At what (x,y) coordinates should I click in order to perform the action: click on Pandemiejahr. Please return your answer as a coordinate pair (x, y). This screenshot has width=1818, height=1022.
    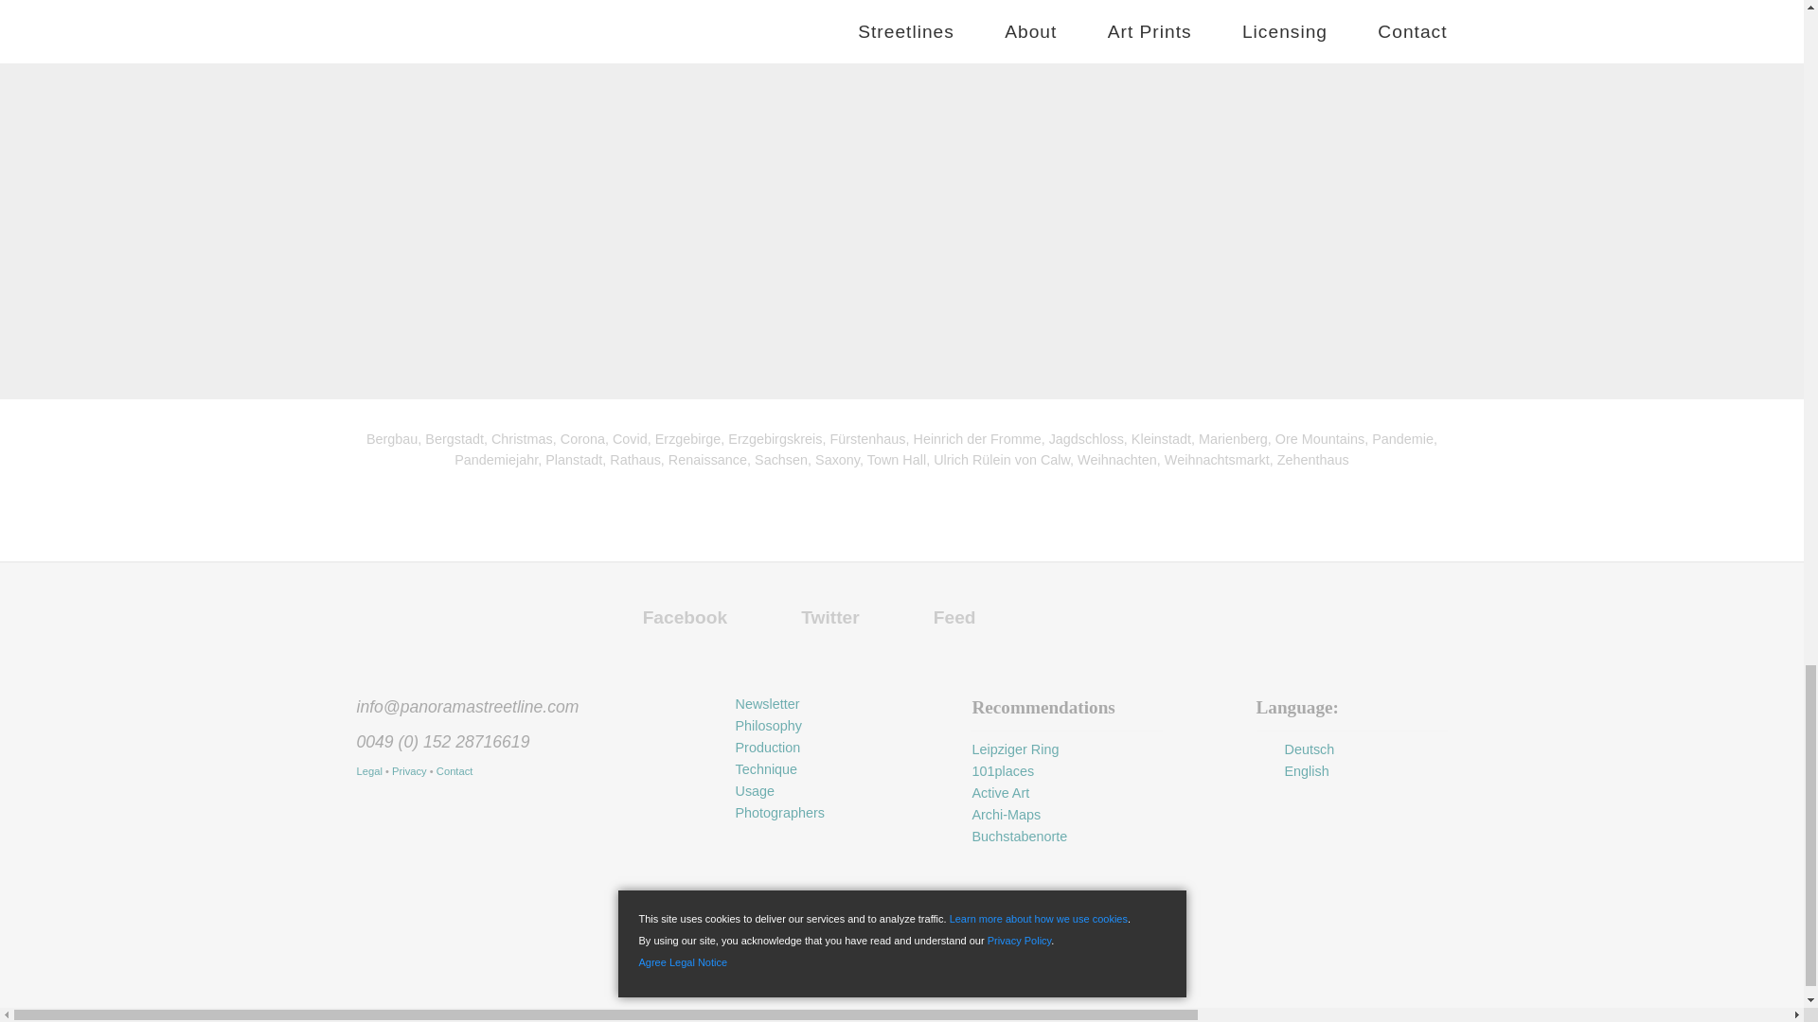
    Looking at the image, I should click on (496, 460).